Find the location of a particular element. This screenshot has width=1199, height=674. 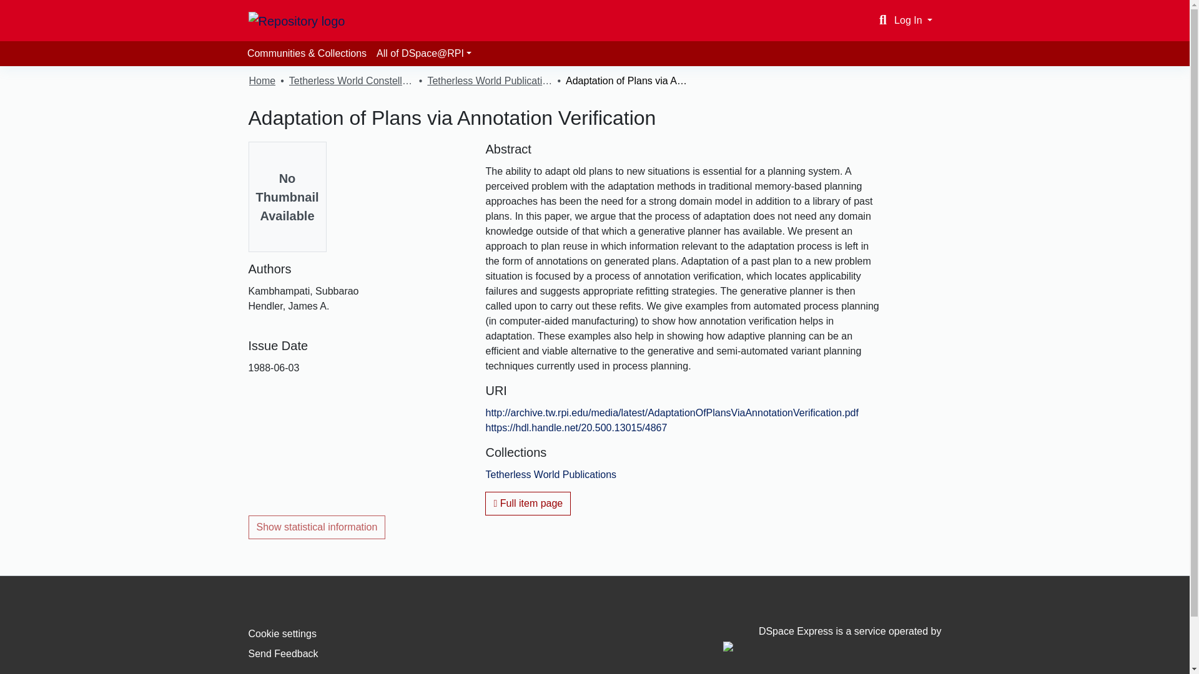

Tetherless World Constellation is located at coordinates (351, 81).